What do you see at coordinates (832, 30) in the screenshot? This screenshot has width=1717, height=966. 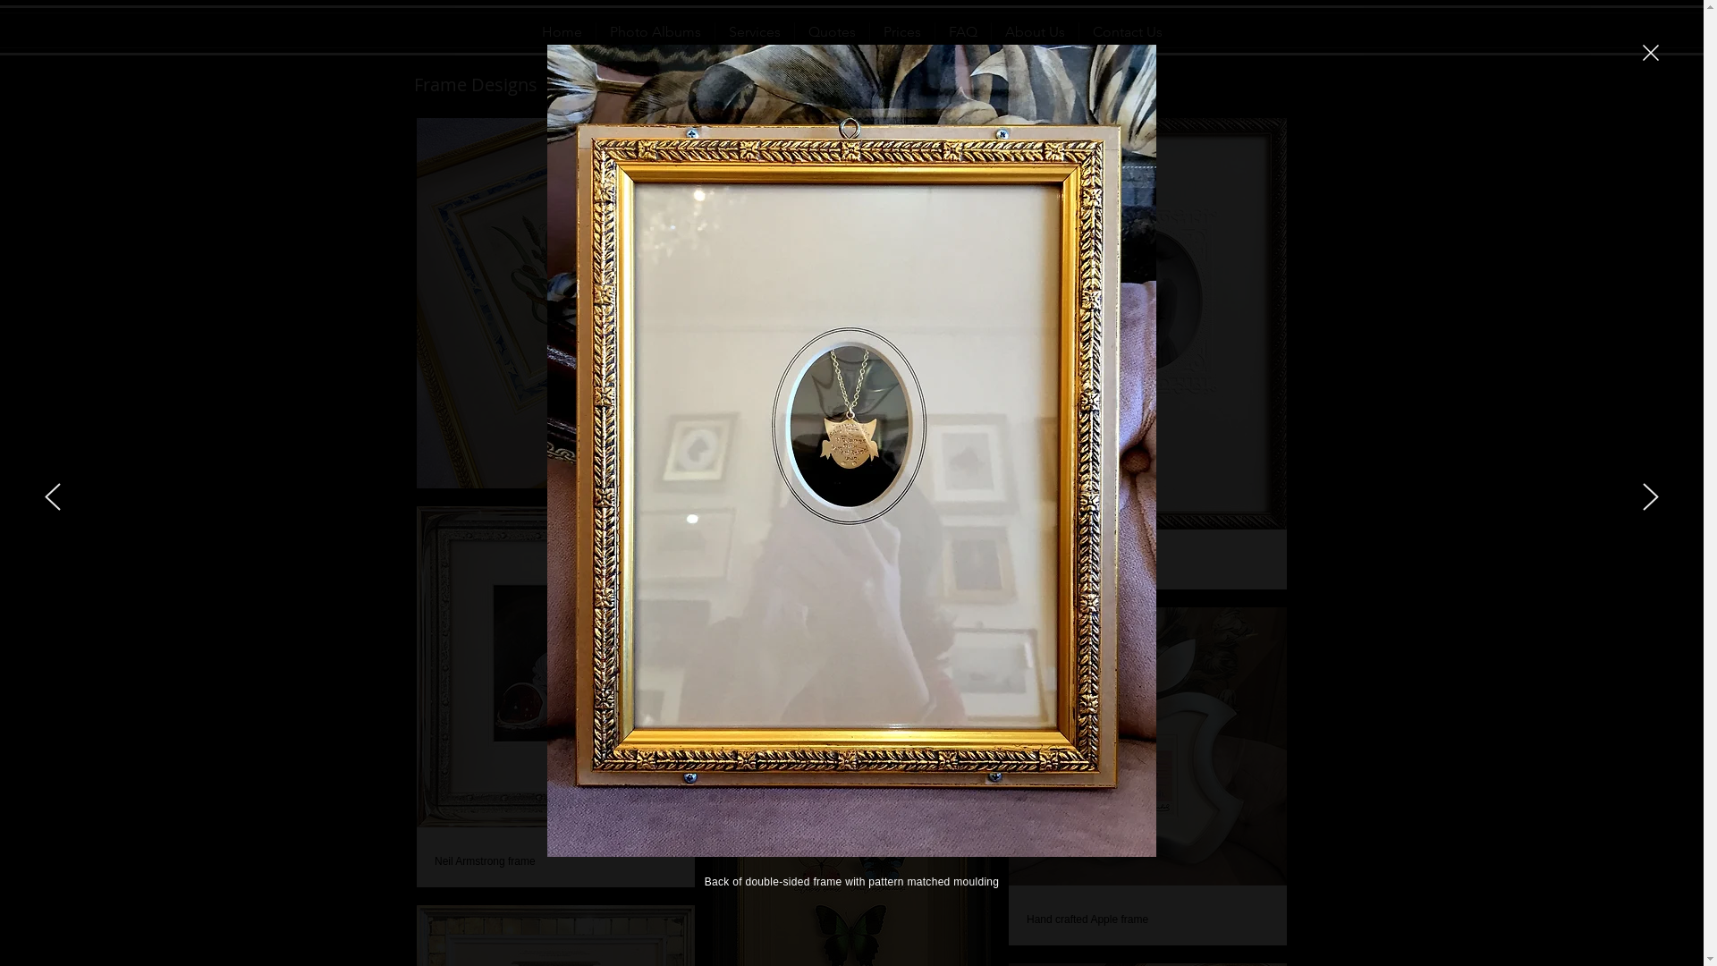 I see `Quotes` at bounding box center [832, 30].